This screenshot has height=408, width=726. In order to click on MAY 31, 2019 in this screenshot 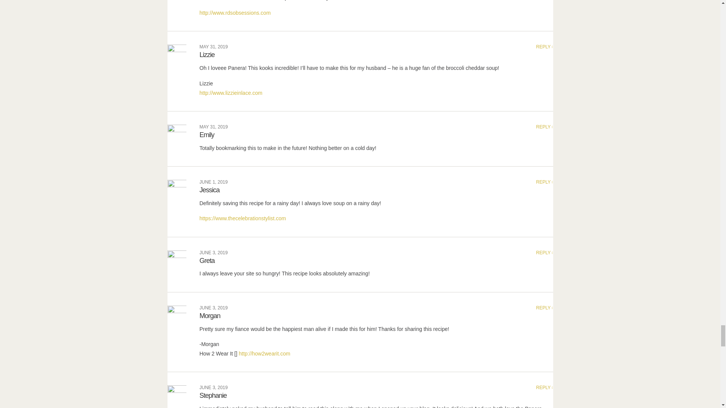, I will do `click(214, 46)`.